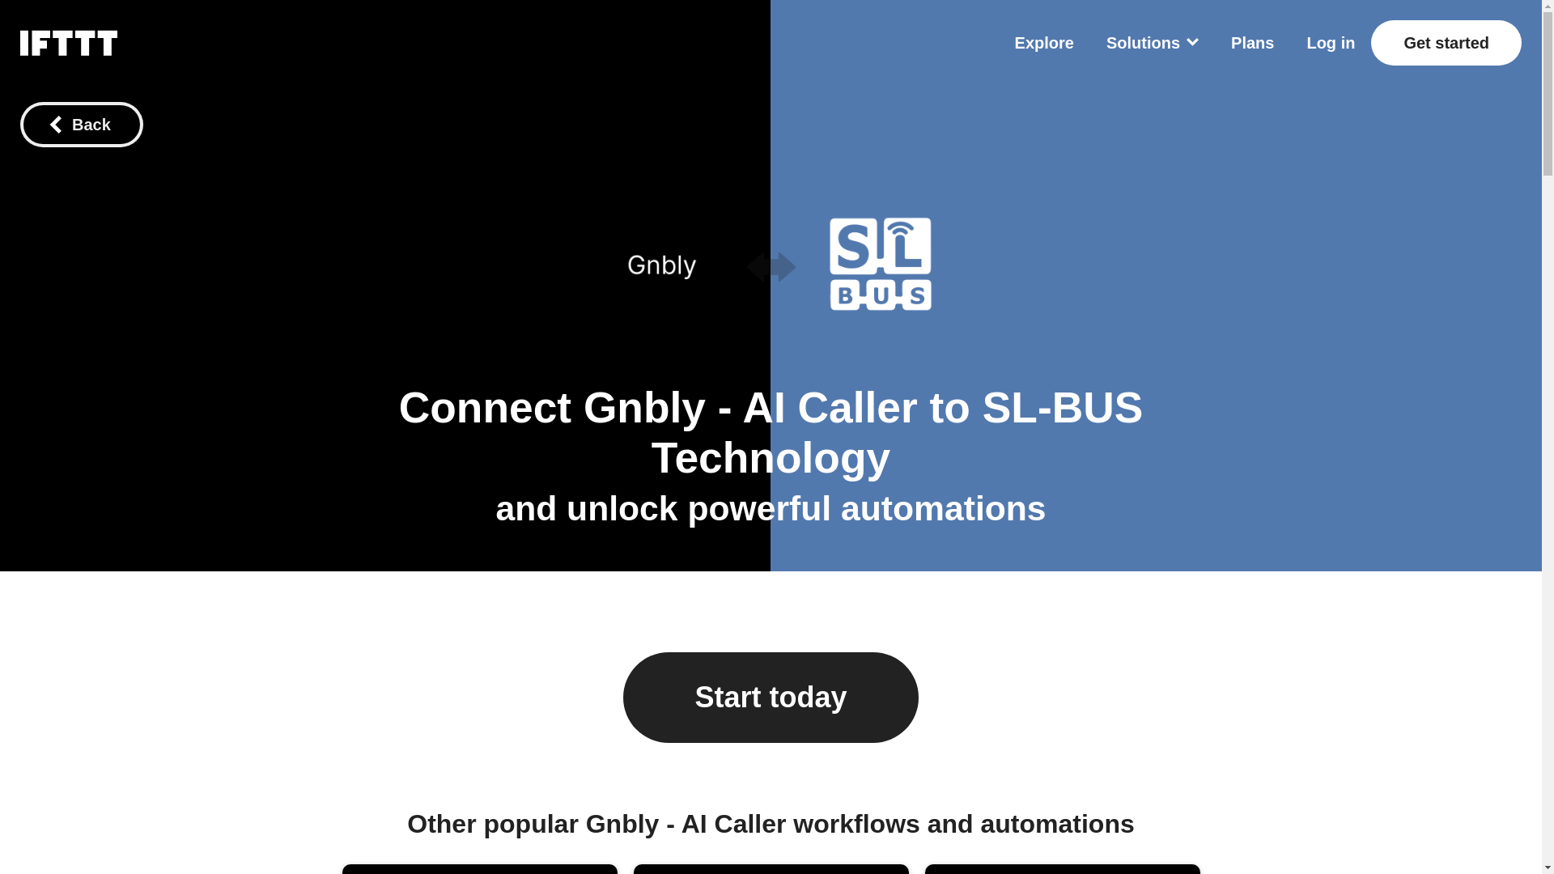  I want to click on Gnbly - AI Caller, so click(751, 408).